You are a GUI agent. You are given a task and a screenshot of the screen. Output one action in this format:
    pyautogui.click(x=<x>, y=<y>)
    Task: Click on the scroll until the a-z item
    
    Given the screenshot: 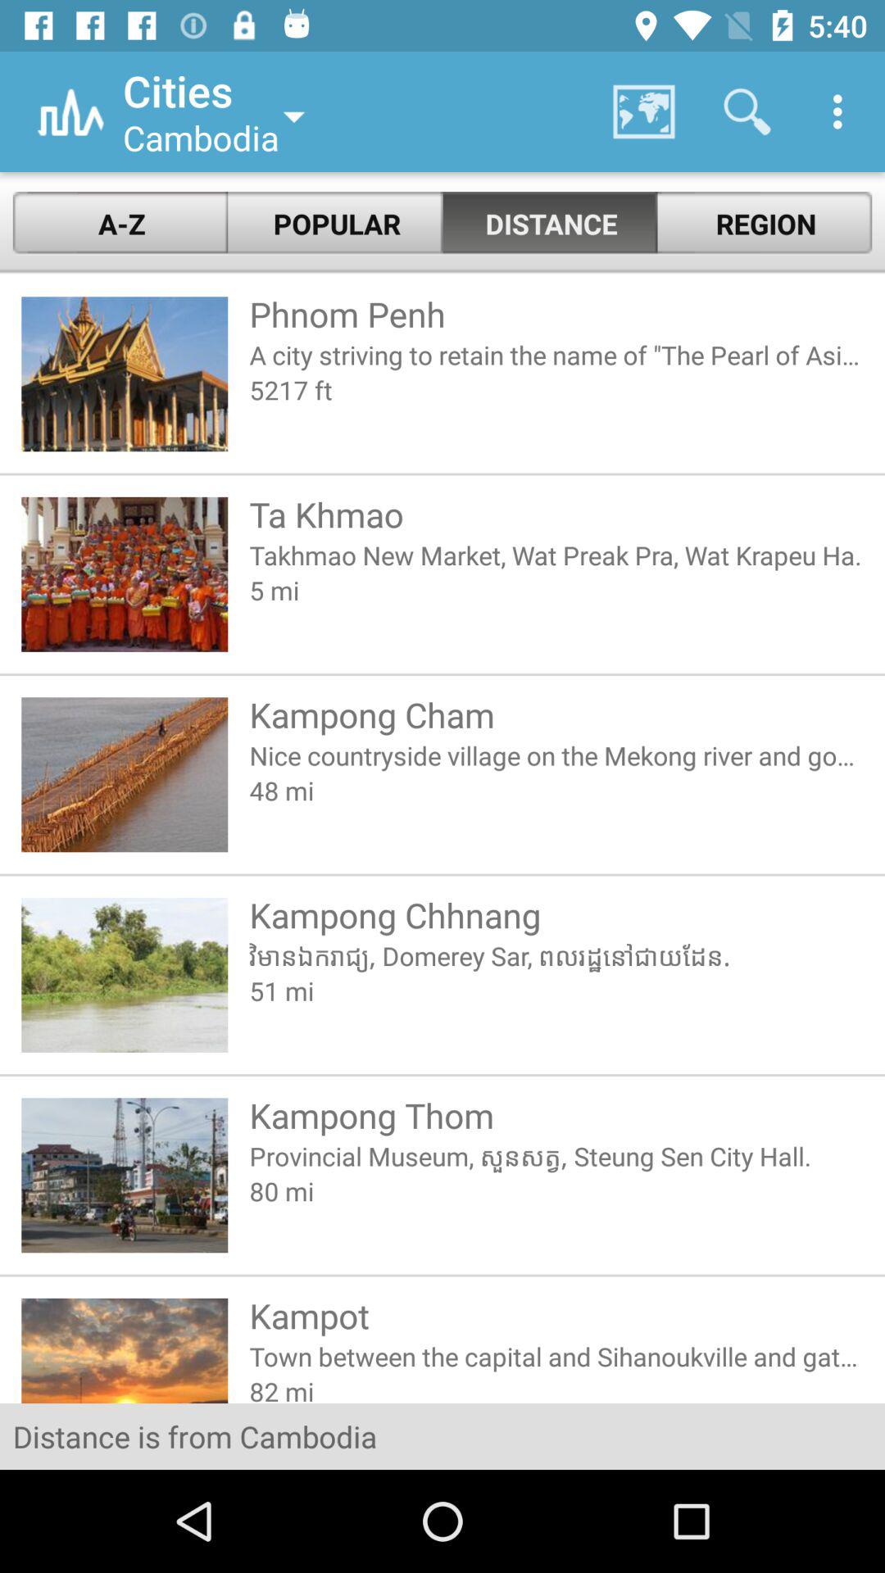 What is the action you would take?
    pyautogui.click(x=120, y=223)
    